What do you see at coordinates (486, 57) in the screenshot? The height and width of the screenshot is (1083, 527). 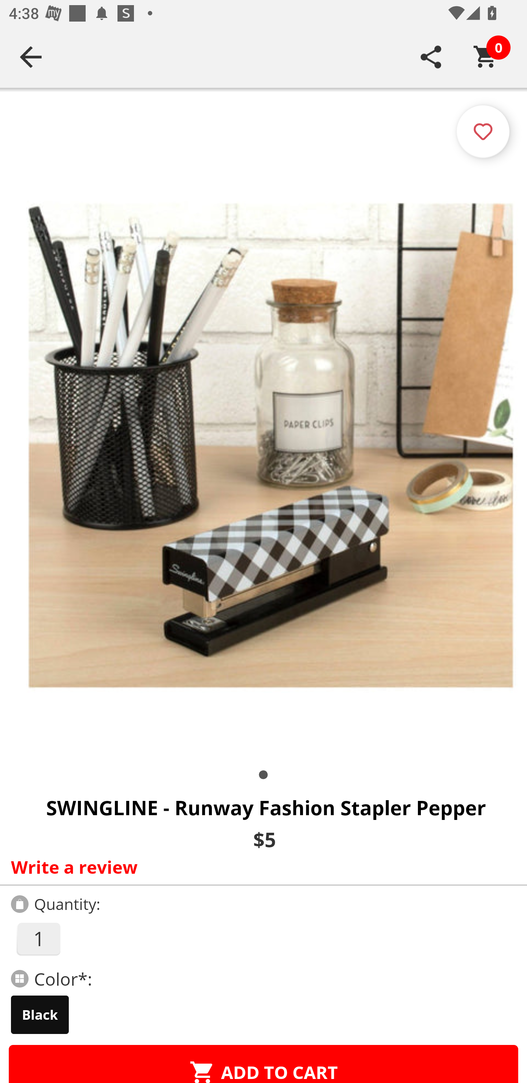 I see `Cart` at bounding box center [486, 57].